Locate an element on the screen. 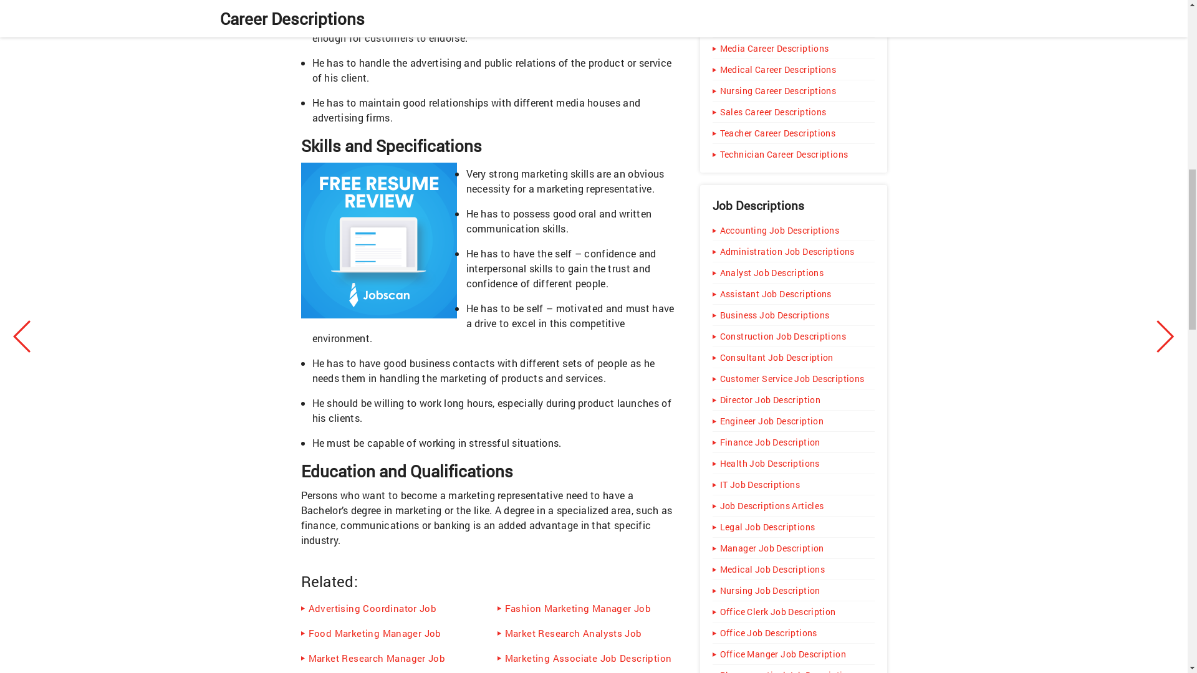 The image size is (1197, 673). Marketing Career Descriptions is located at coordinates (793, 26).